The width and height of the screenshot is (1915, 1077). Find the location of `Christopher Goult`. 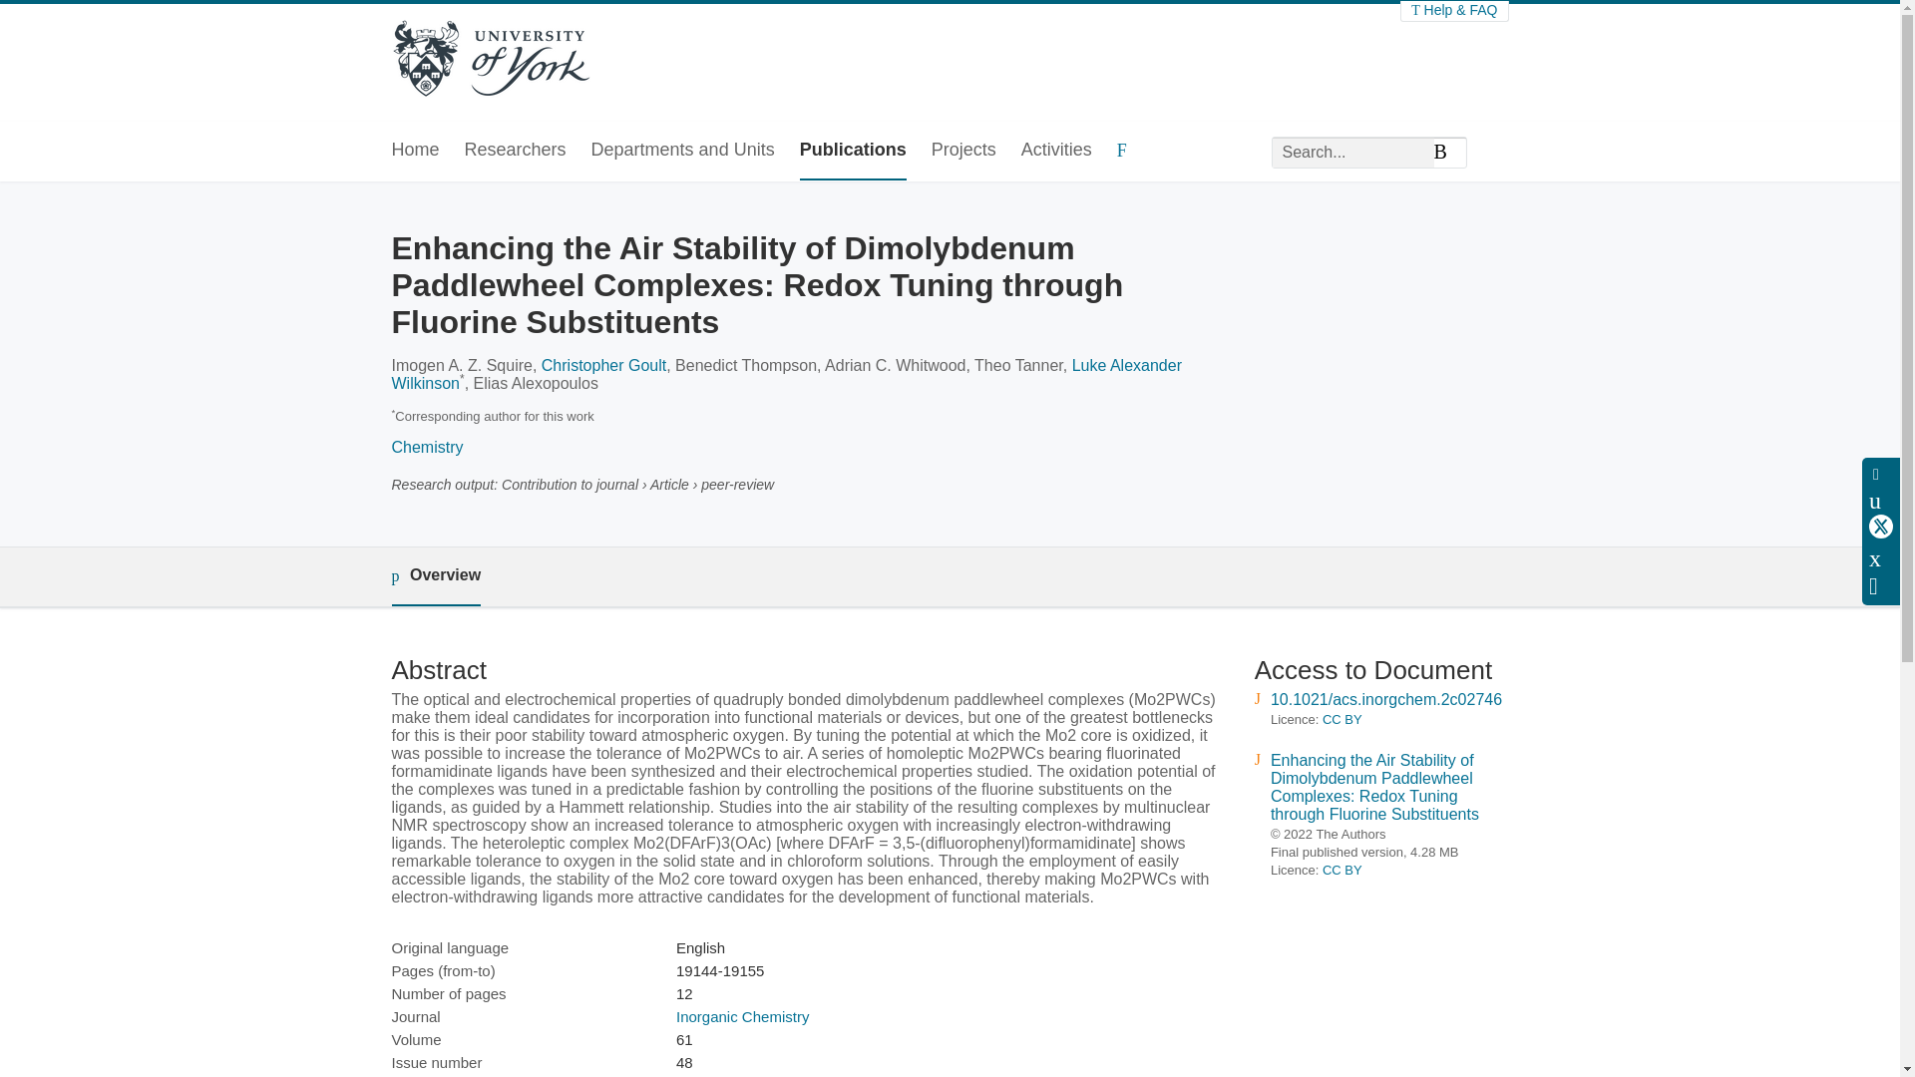

Christopher Goult is located at coordinates (604, 365).